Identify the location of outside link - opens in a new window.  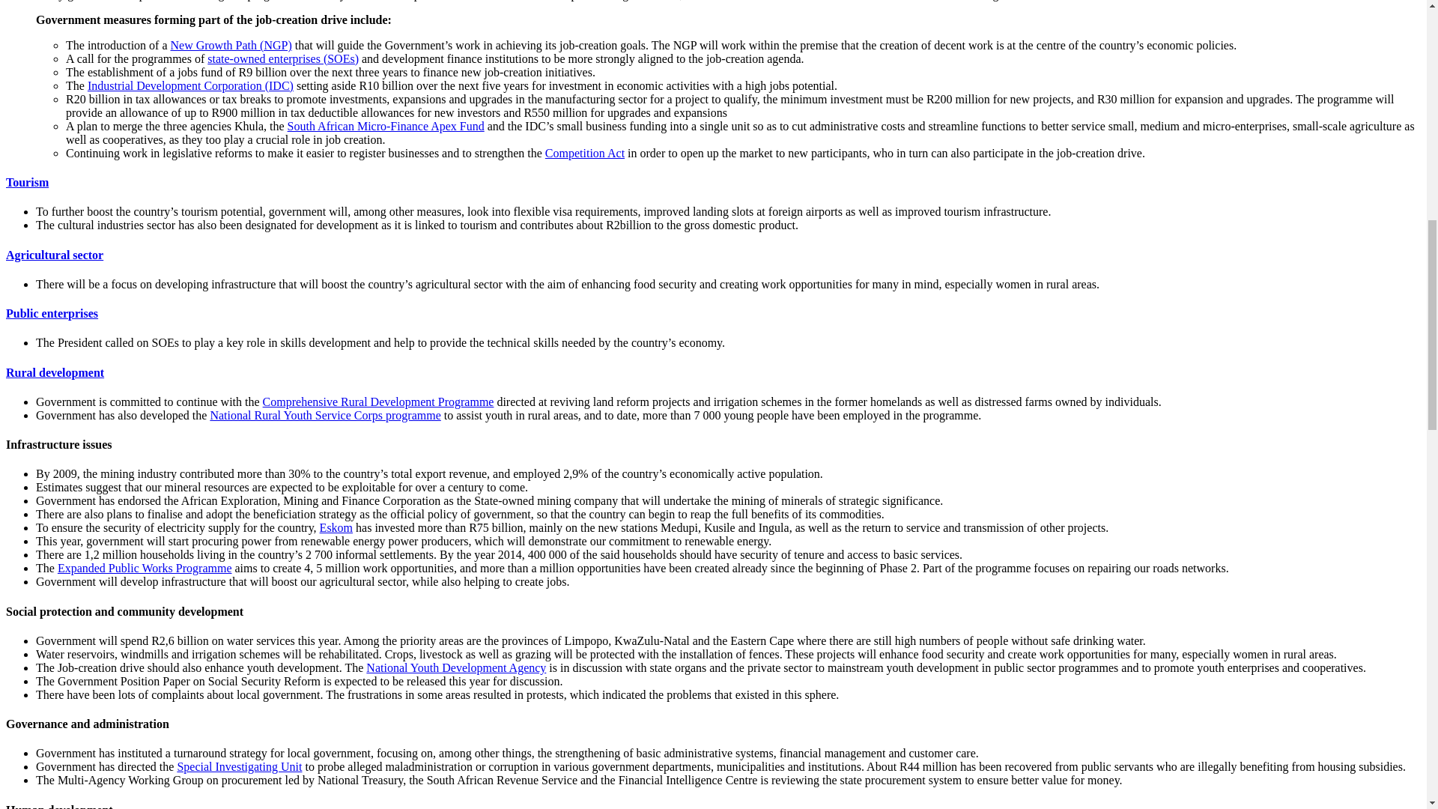
(379, 402).